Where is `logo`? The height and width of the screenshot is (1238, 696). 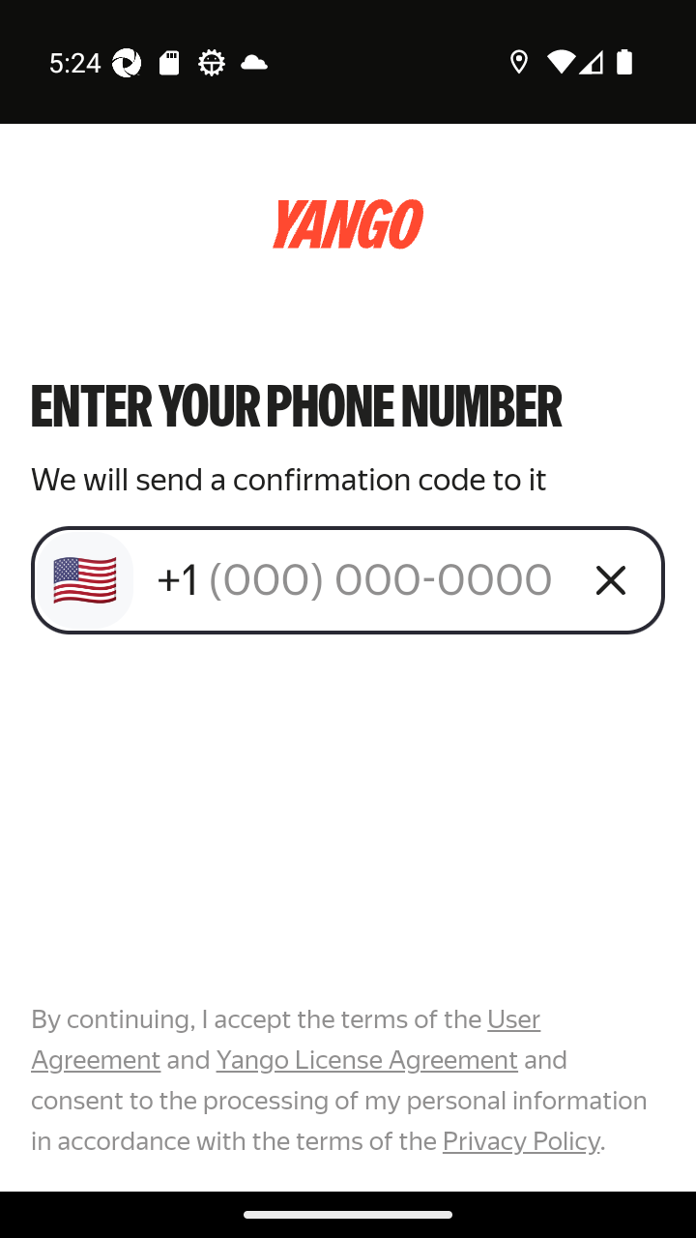
logo is located at coordinates (348, 224).